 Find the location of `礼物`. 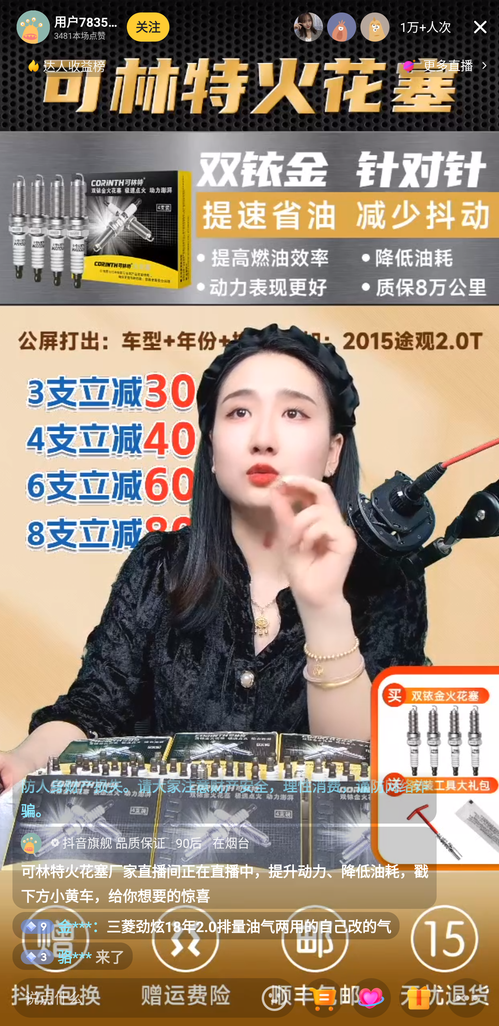

礼物 is located at coordinates (419, 999).